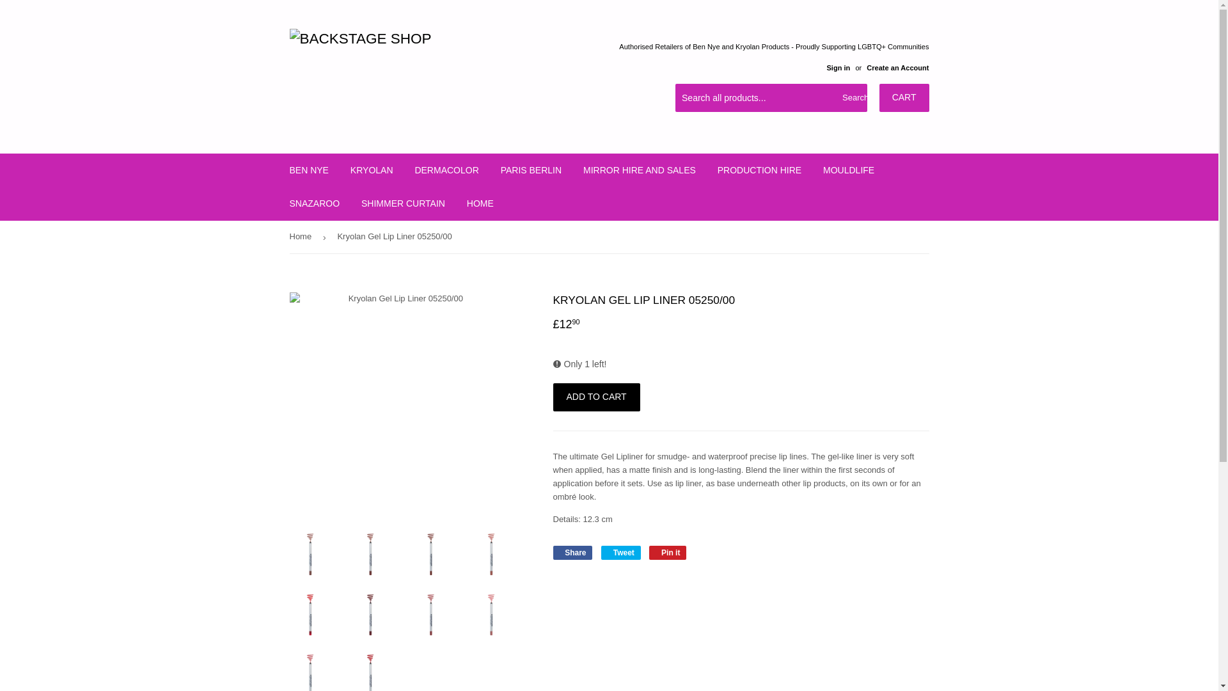 This screenshot has height=691, width=1228. I want to click on PARIS BERLIN, so click(531, 170).